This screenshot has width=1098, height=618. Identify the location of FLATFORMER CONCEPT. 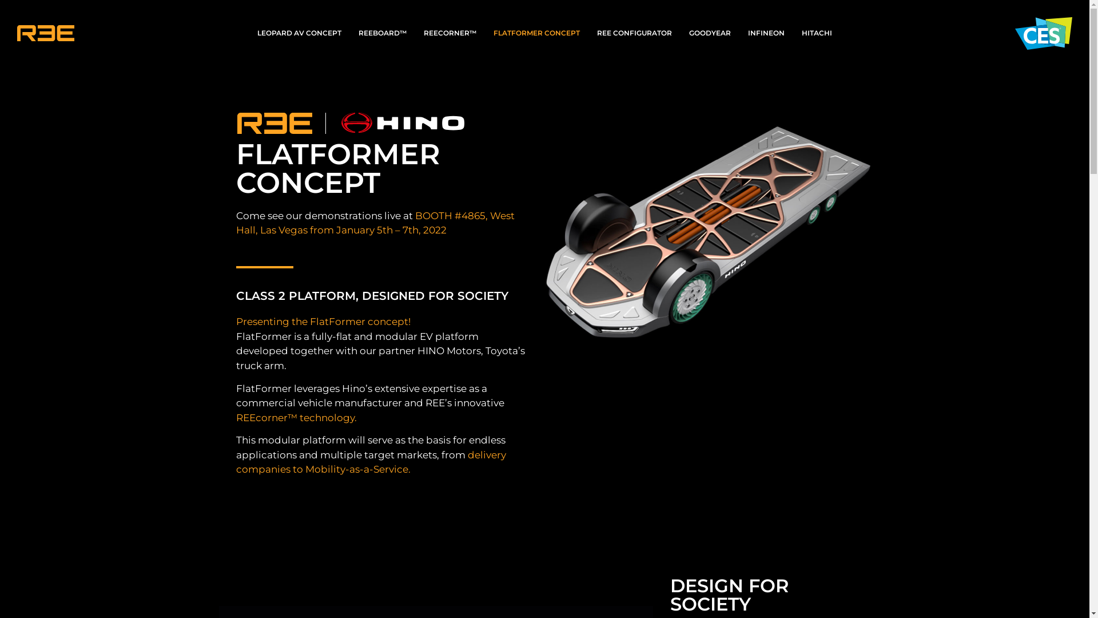
(536, 33).